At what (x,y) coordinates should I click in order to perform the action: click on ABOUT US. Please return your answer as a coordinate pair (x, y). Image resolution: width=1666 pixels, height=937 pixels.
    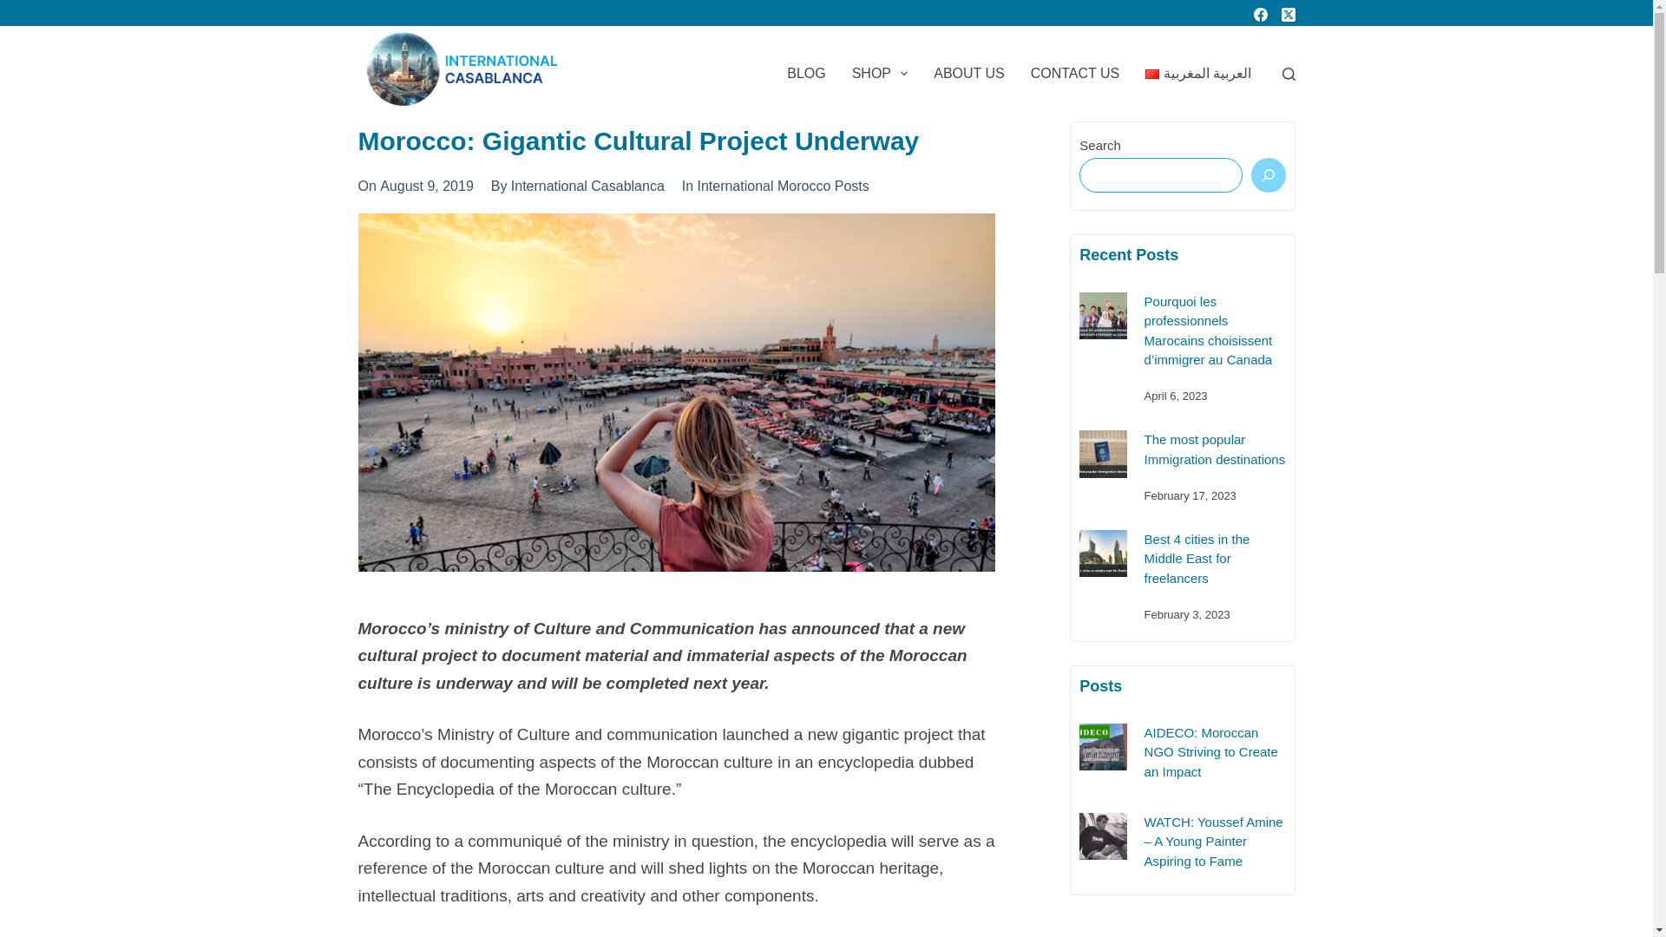
    Looking at the image, I should click on (969, 74).